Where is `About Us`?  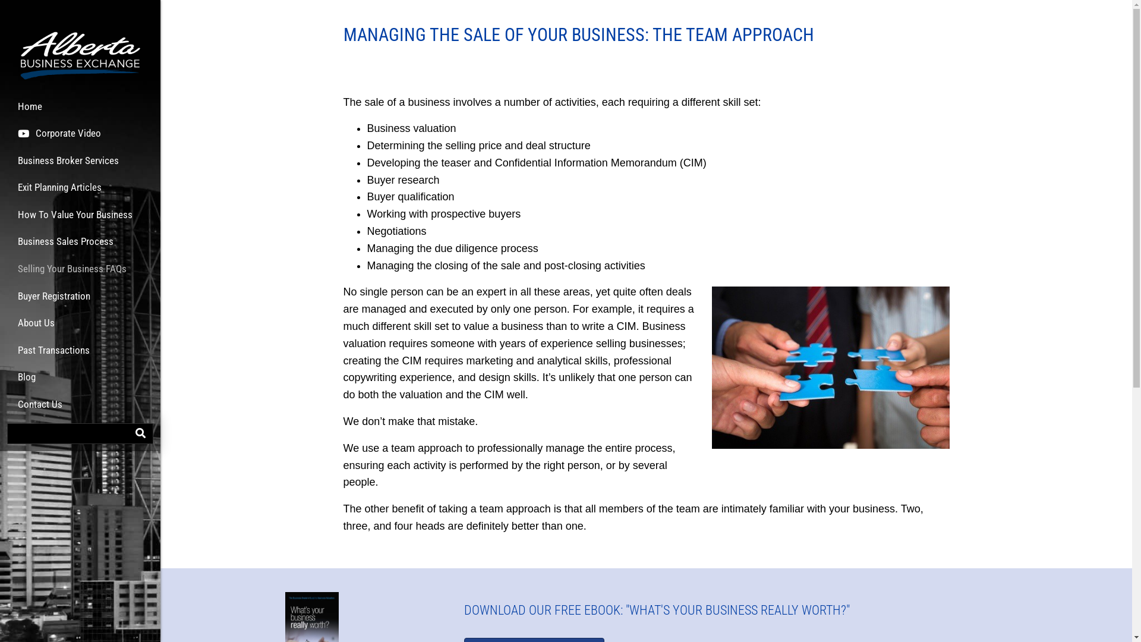
About Us is located at coordinates (36, 328).